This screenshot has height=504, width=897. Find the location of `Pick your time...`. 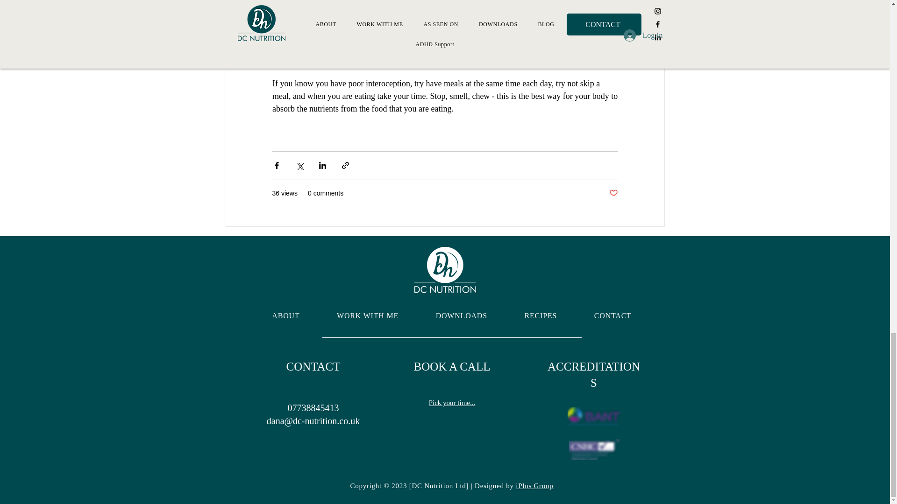

Pick your time... is located at coordinates (452, 402).